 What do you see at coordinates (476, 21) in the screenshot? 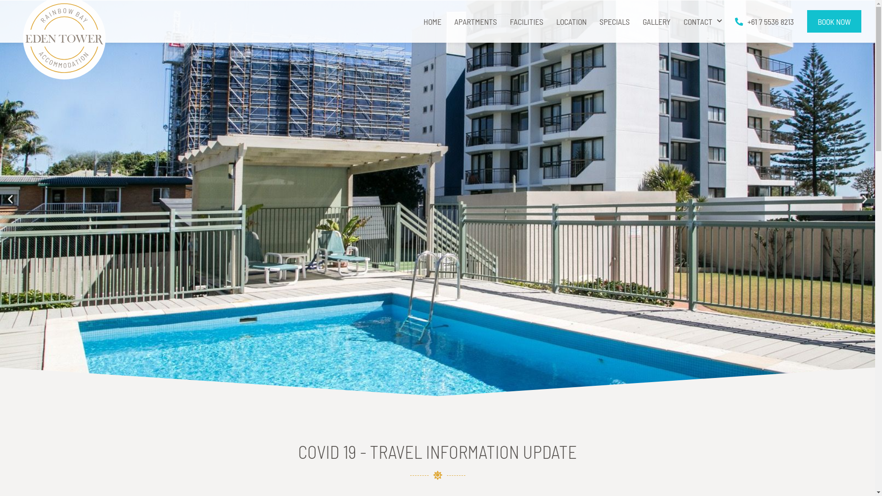
I see `APARTMENTS` at bounding box center [476, 21].